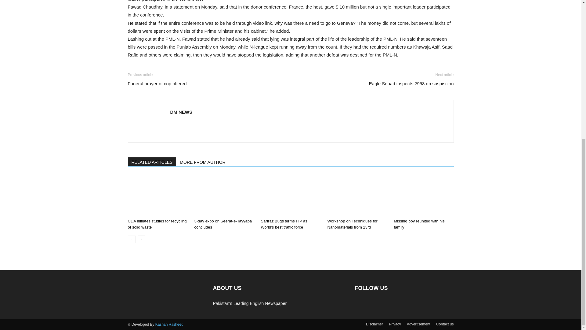 The width and height of the screenshot is (586, 330). Describe the element at coordinates (424, 196) in the screenshot. I see `Missing boy reunited with his family` at that location.